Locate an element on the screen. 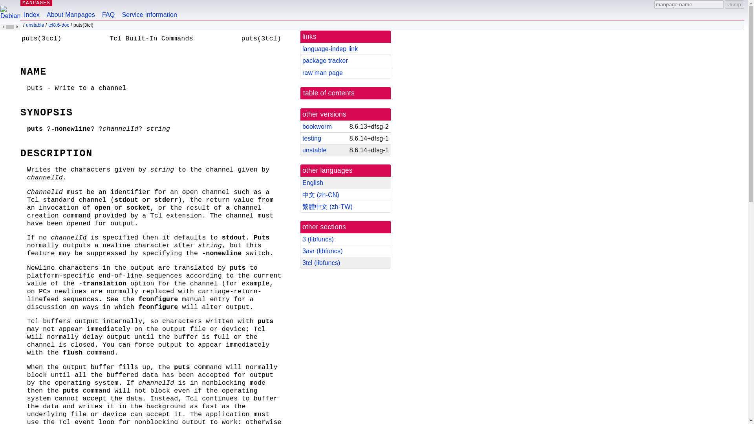 Image resolution: width=754 pixels, height=424 pixels. Index is located at coordinates (31, 10).